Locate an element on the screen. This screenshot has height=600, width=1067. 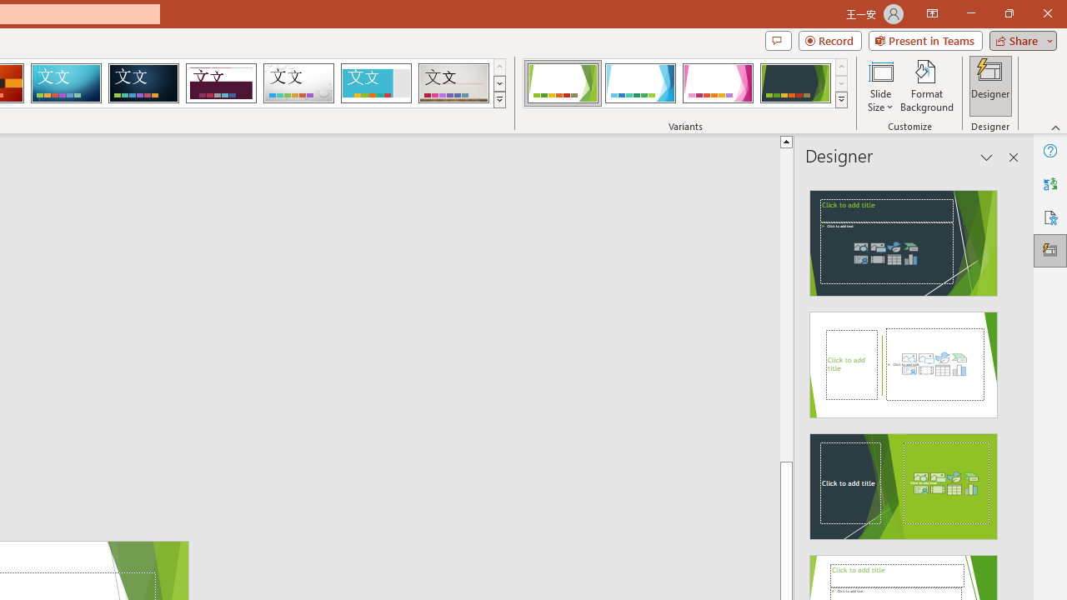
Frame is located at coordinates (375, 83).